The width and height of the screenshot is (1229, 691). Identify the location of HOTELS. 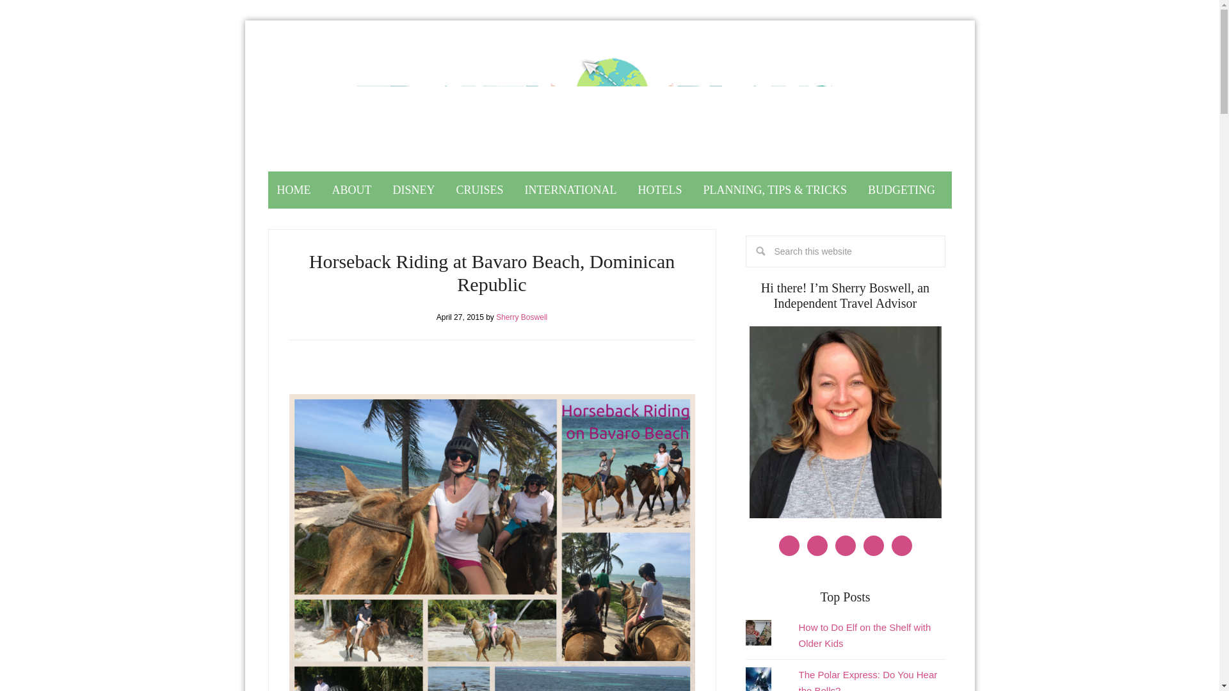
(660, 189).